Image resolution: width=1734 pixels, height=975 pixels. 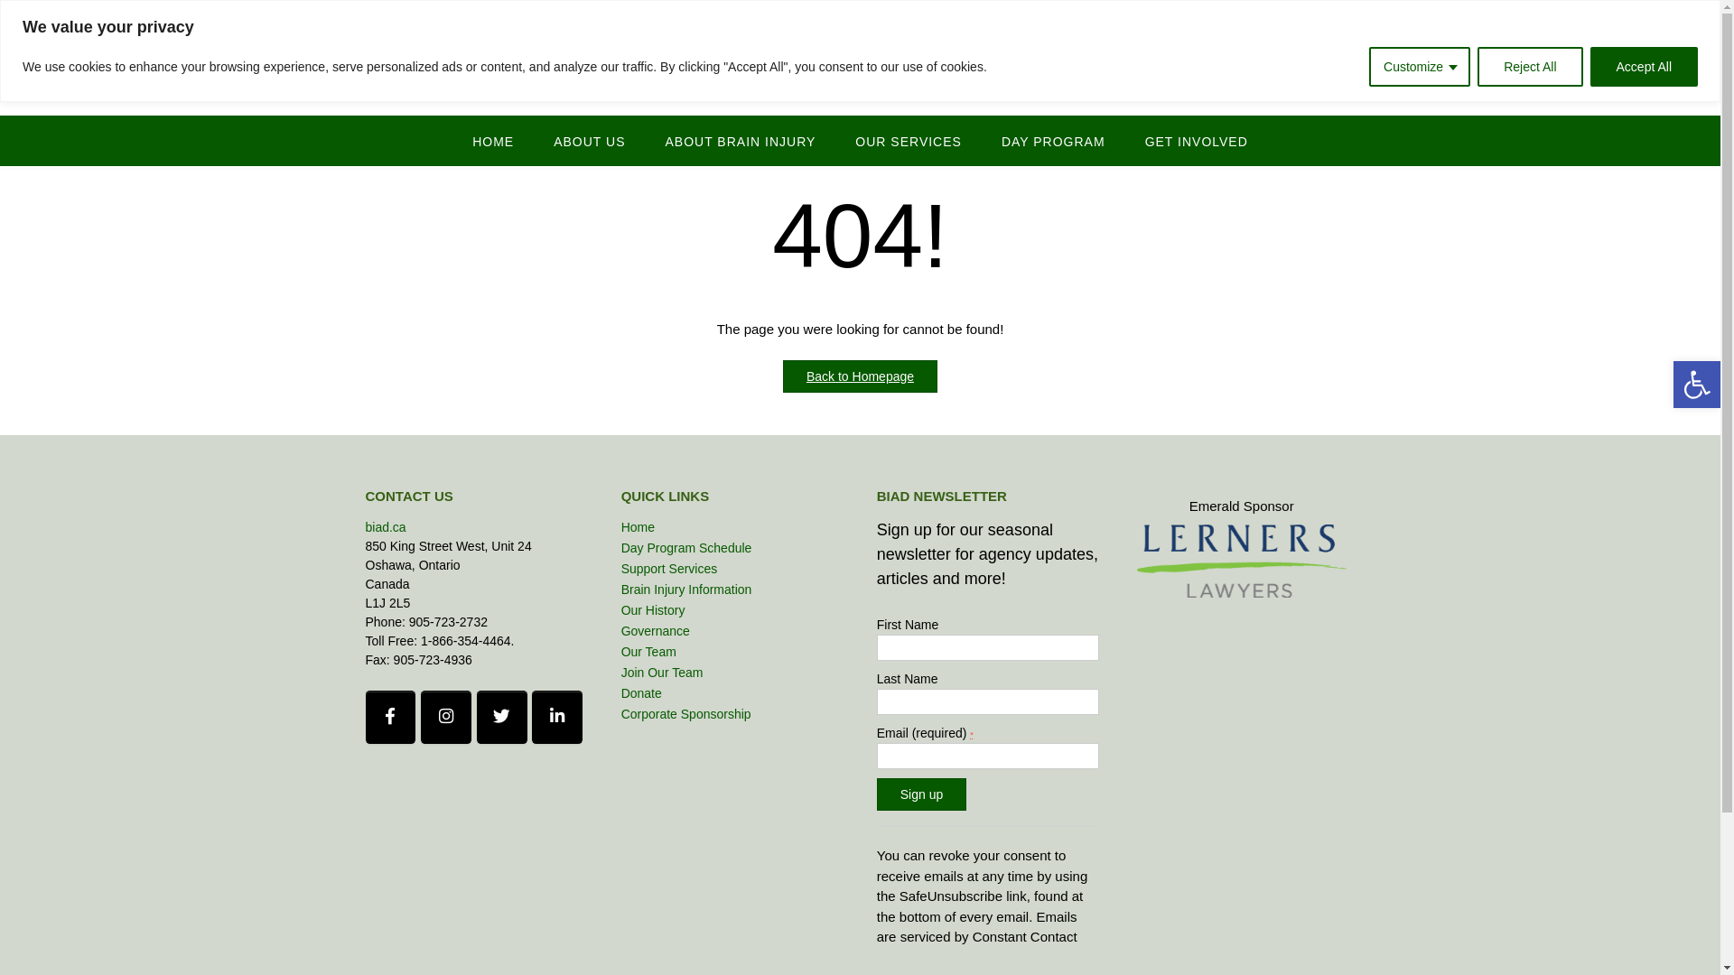 What do you see at coordinates (1302, 16) in the screenshot?
I see `Send us an email` at bounding box center [1302, 16].